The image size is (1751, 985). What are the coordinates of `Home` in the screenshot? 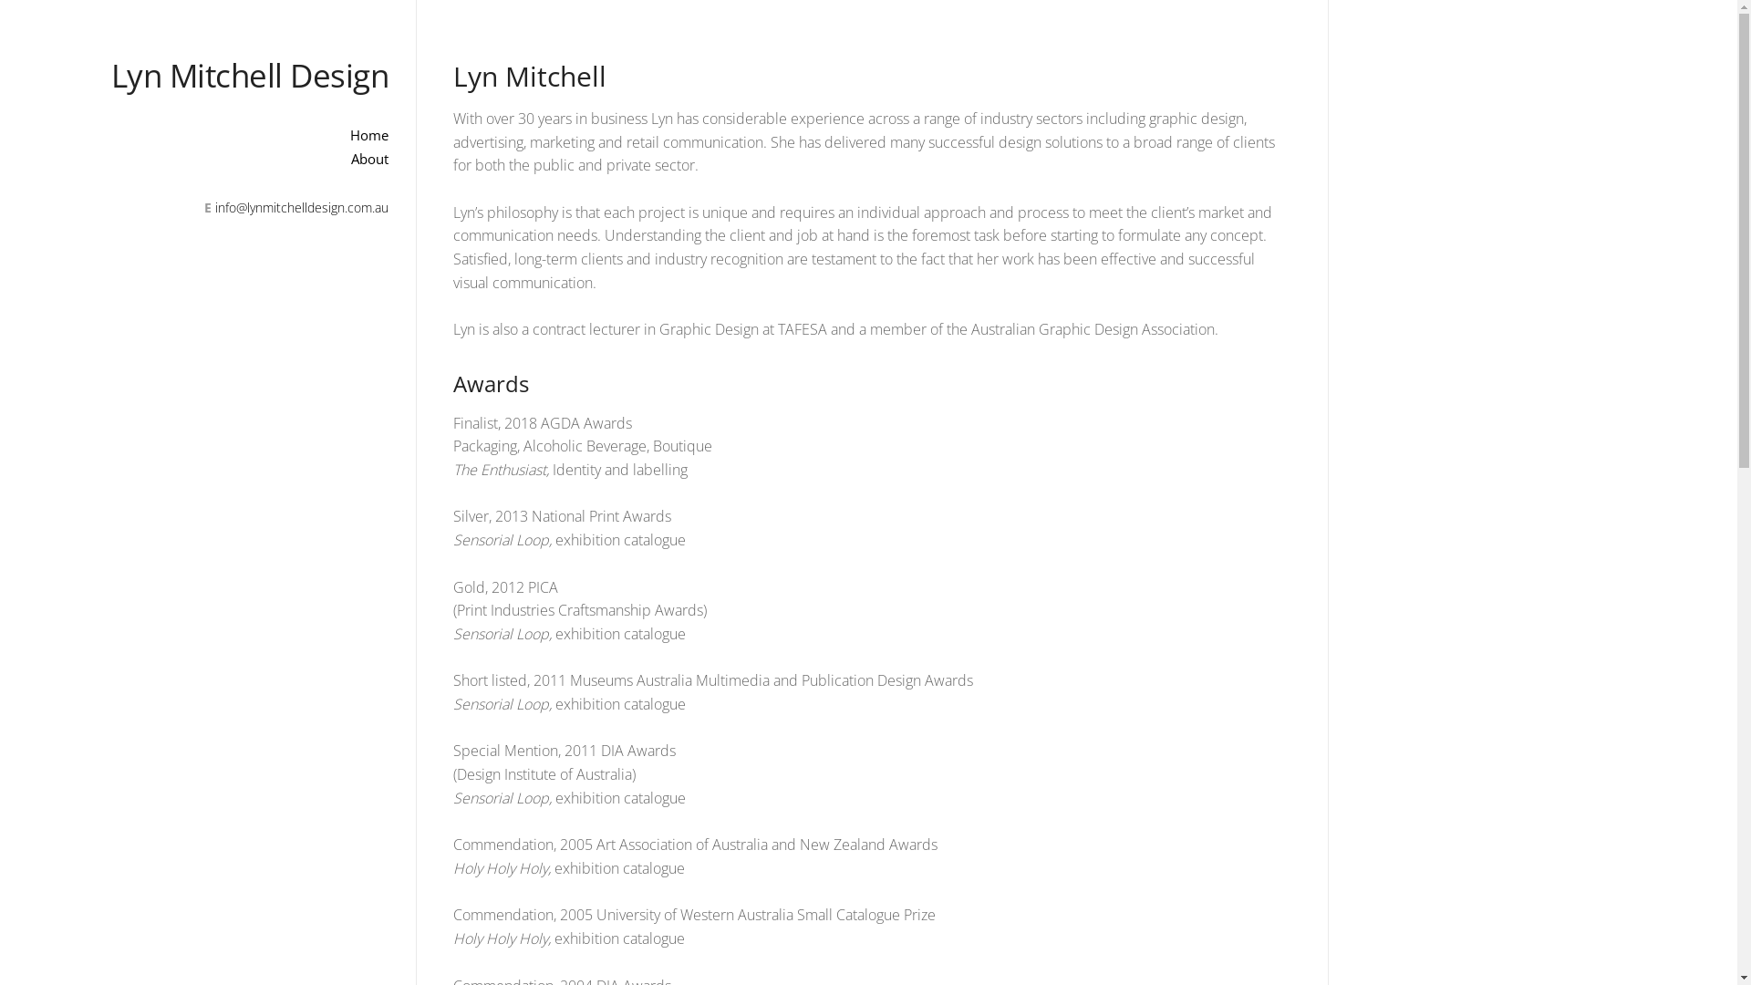 It's located at (208, 135).